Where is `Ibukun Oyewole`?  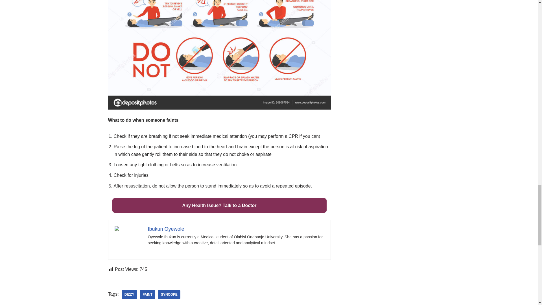 Ibukun Oyewole is located at coordinates (166, 229).